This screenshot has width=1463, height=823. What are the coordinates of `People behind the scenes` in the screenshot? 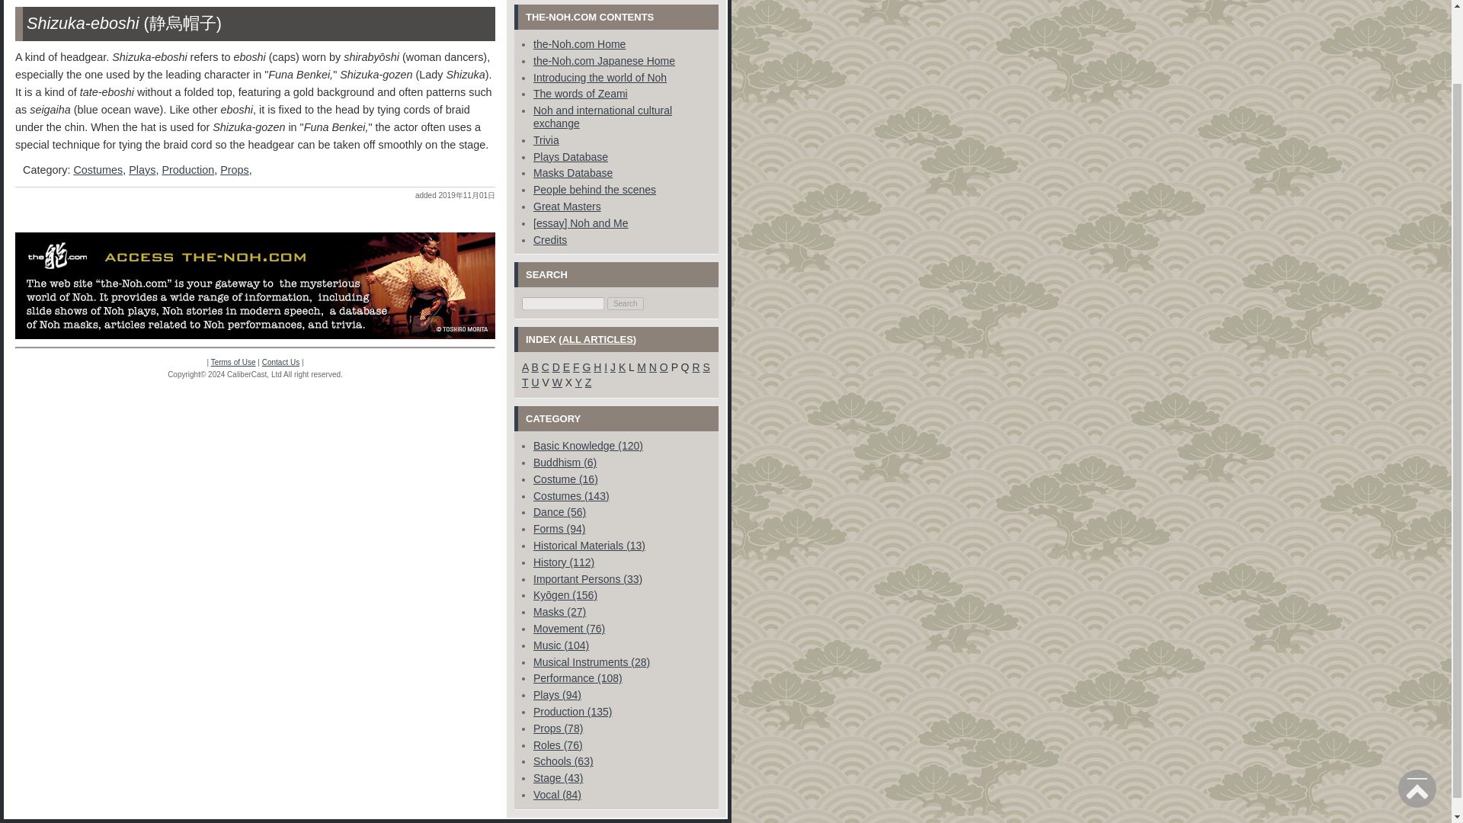 It's located at (594, 189).